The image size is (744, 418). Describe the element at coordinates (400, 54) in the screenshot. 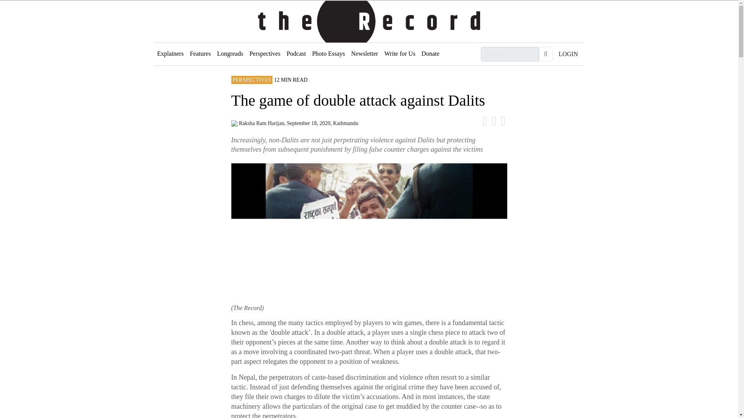

I see `Write for Us` at that location.